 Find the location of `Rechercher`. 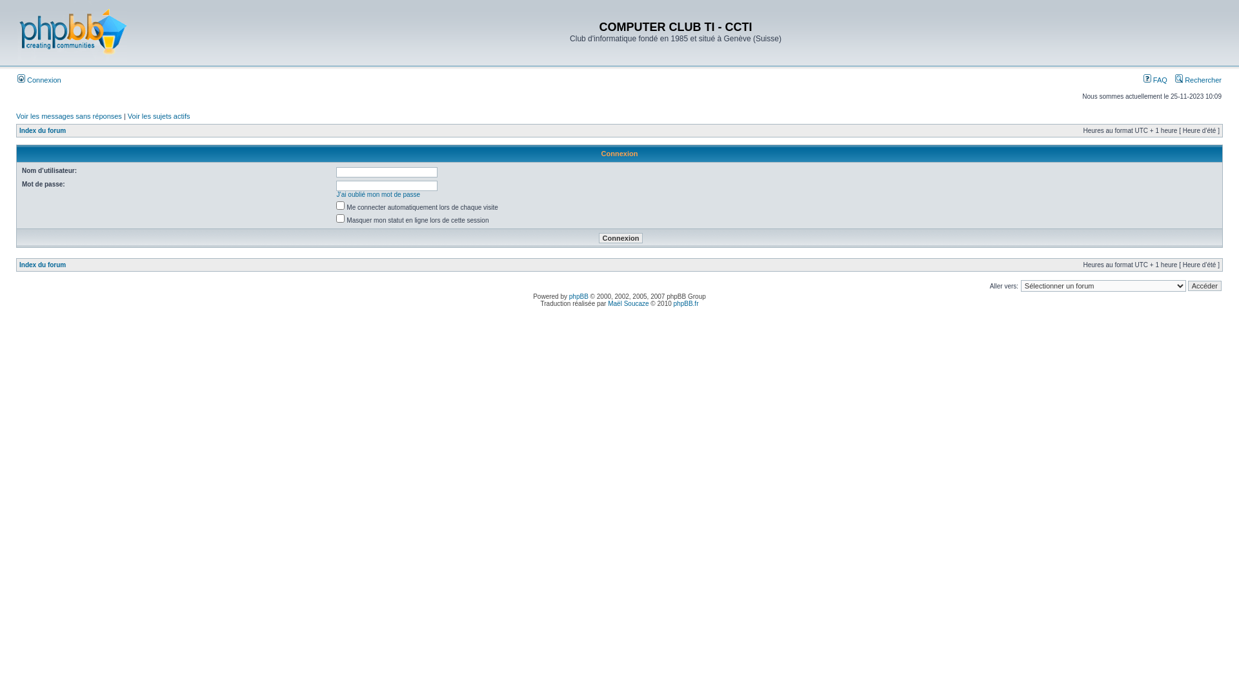

Rechercher is located at coordinates (1198, 80).